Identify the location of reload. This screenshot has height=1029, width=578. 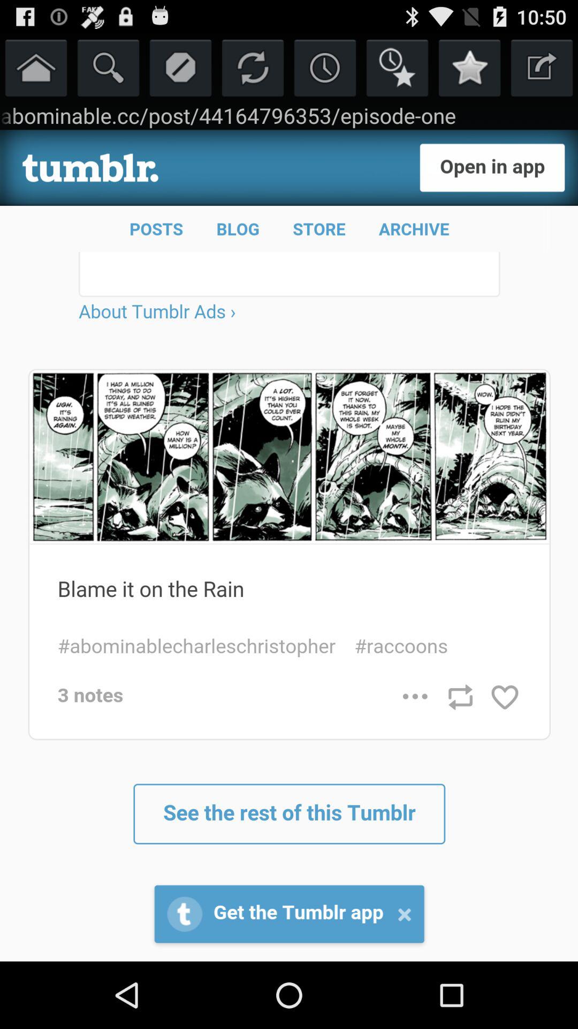
(253, 68).